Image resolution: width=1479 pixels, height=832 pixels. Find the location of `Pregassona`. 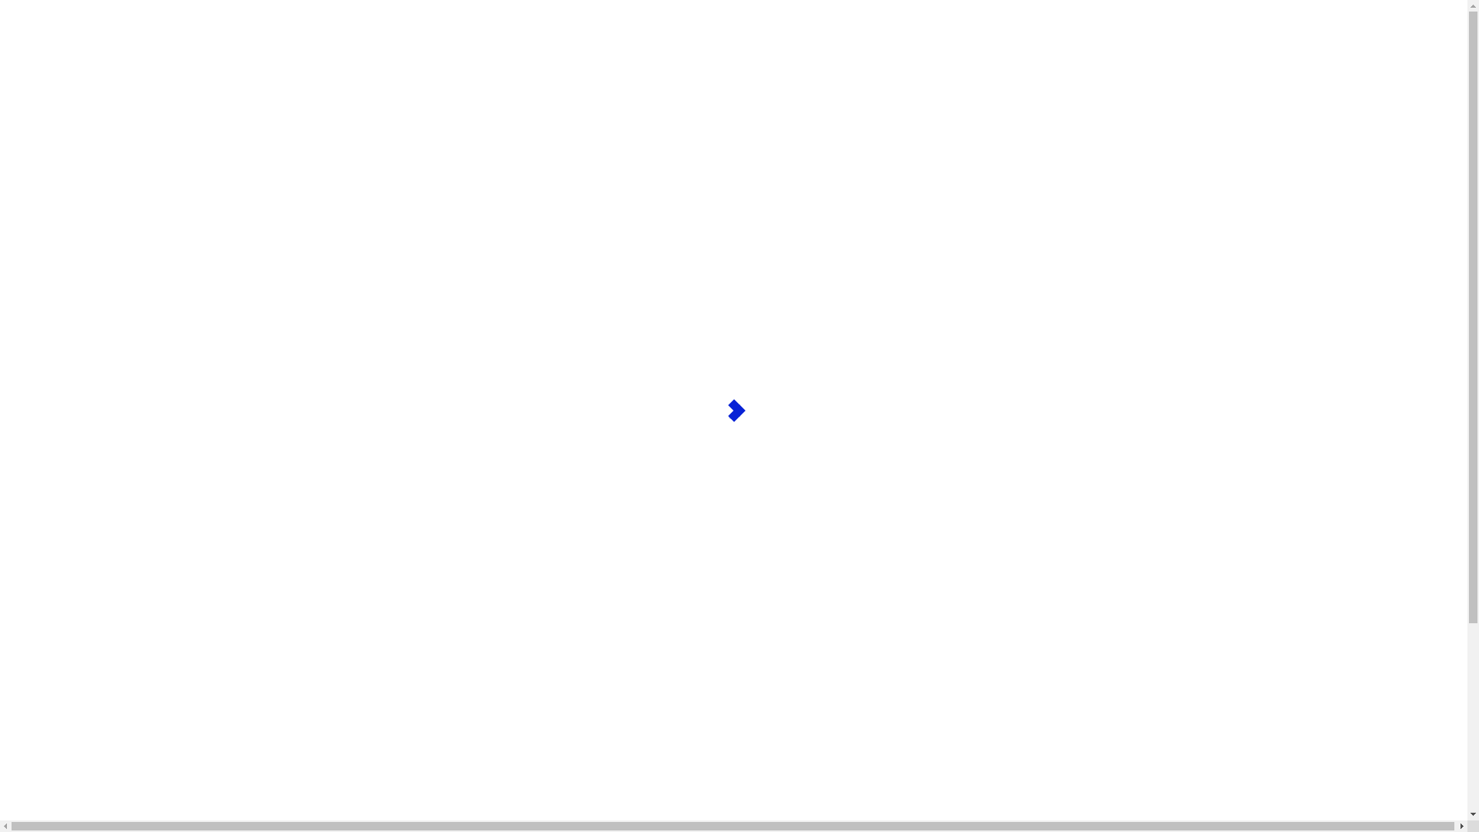

Pregassona is located at coordinates (1082, 442).